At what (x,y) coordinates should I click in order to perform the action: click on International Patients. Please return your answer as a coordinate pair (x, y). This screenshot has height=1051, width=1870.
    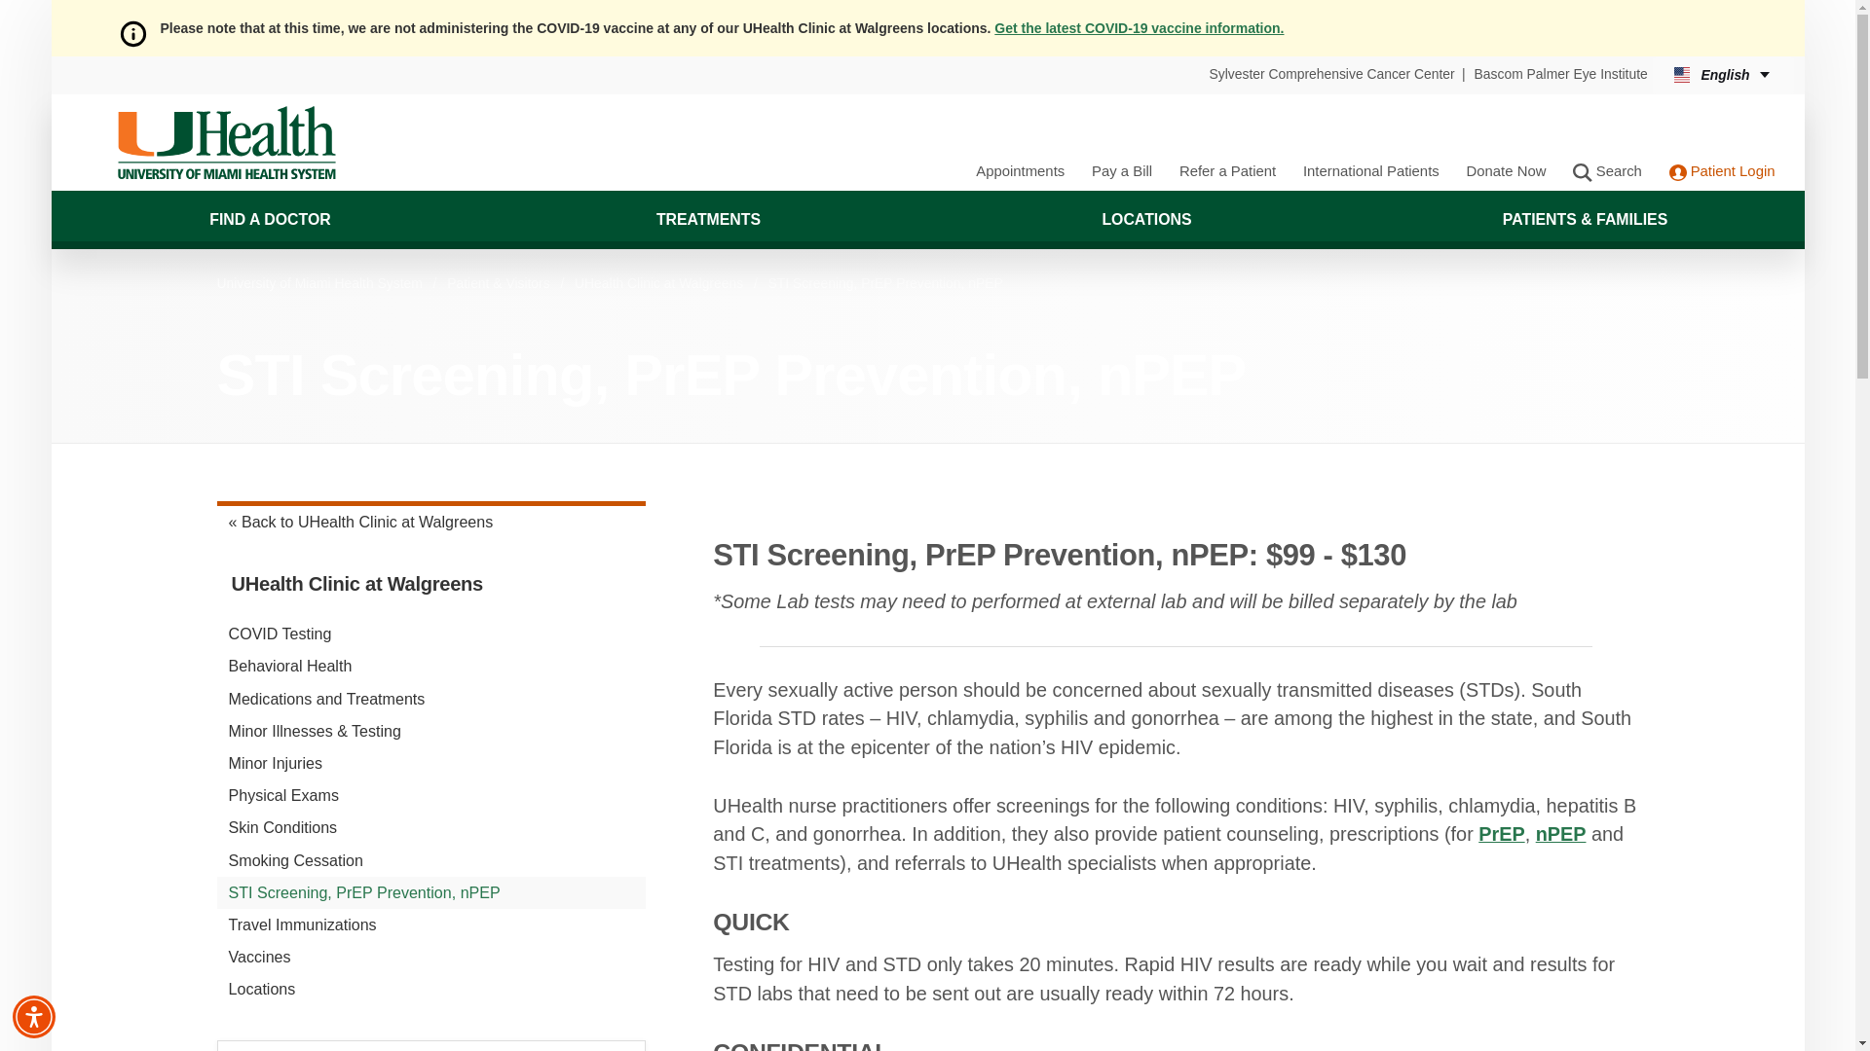
    Looking at the image, I should click on (1371, 171).